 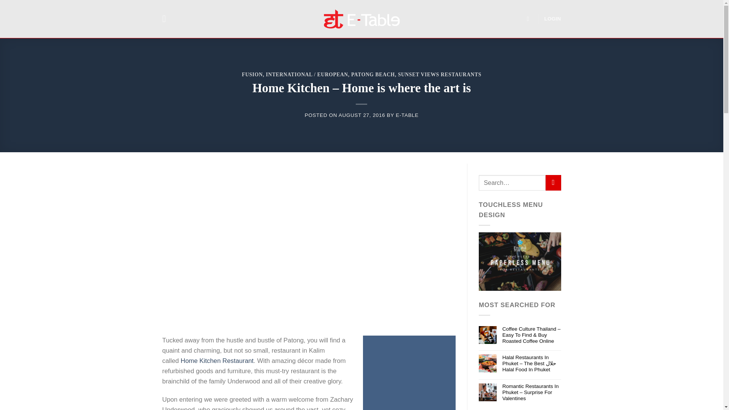 I want to click on AUGUST 27, 2016, so click(x=362, y=115).